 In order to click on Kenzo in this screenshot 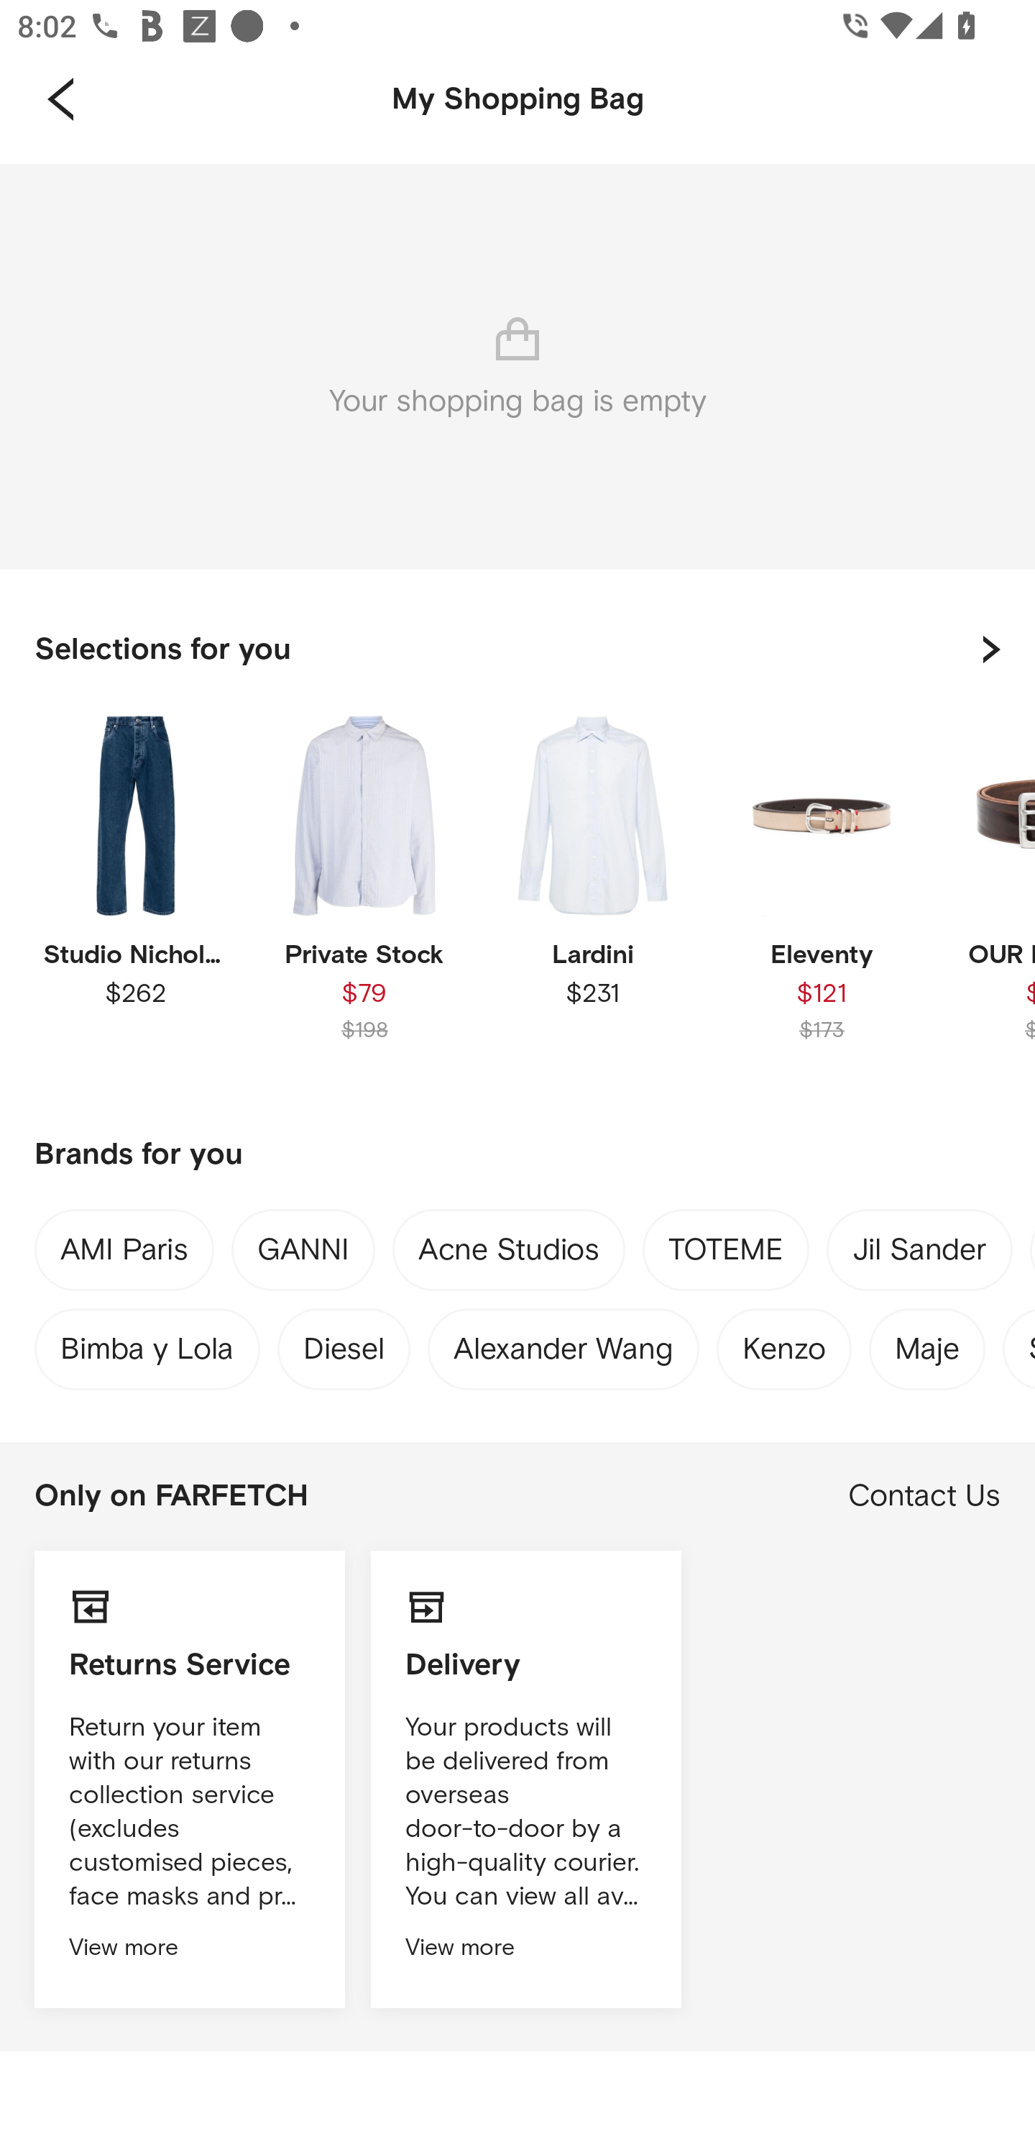, I will do `click(784, 1343)`.